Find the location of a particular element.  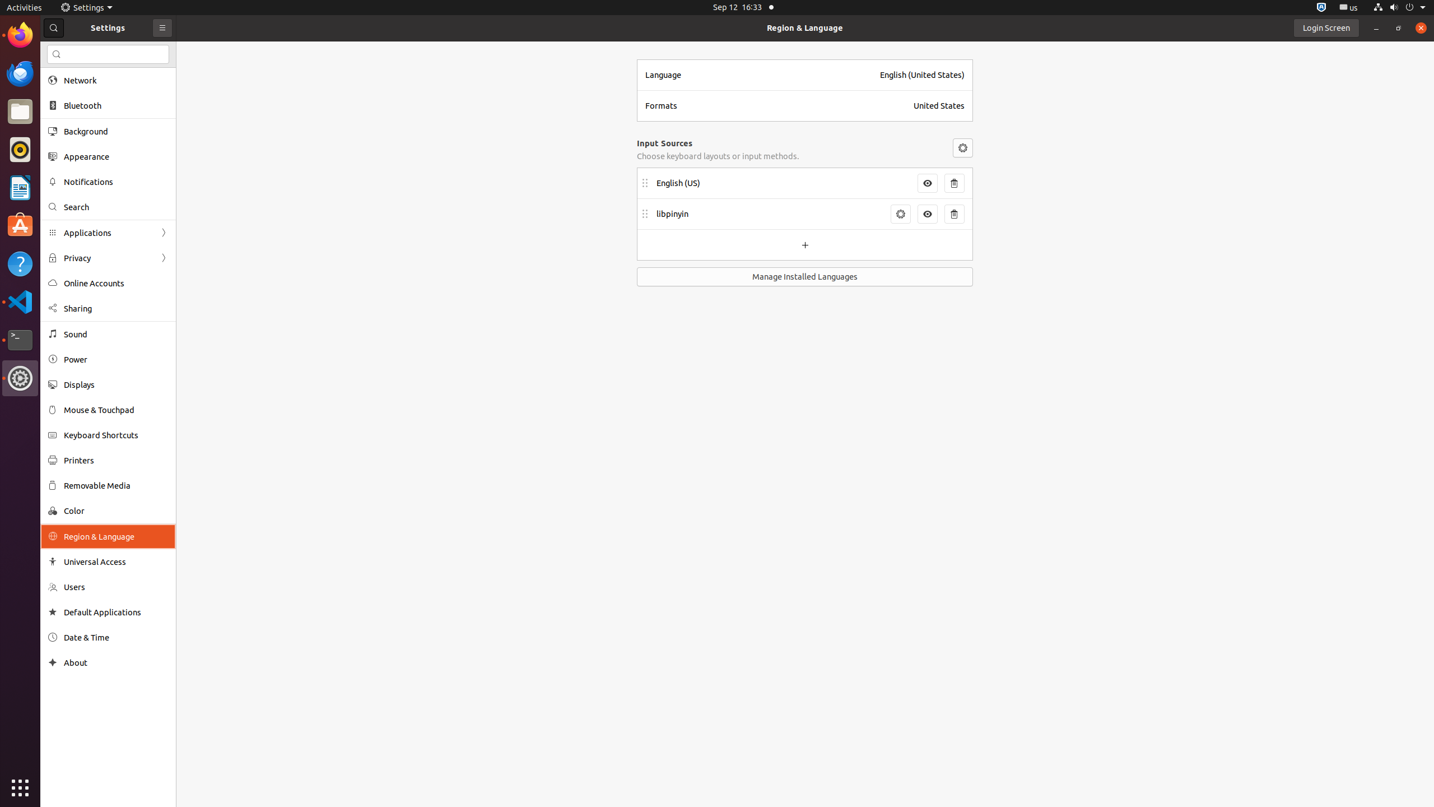

Settings is located at coordinates (20, 378).